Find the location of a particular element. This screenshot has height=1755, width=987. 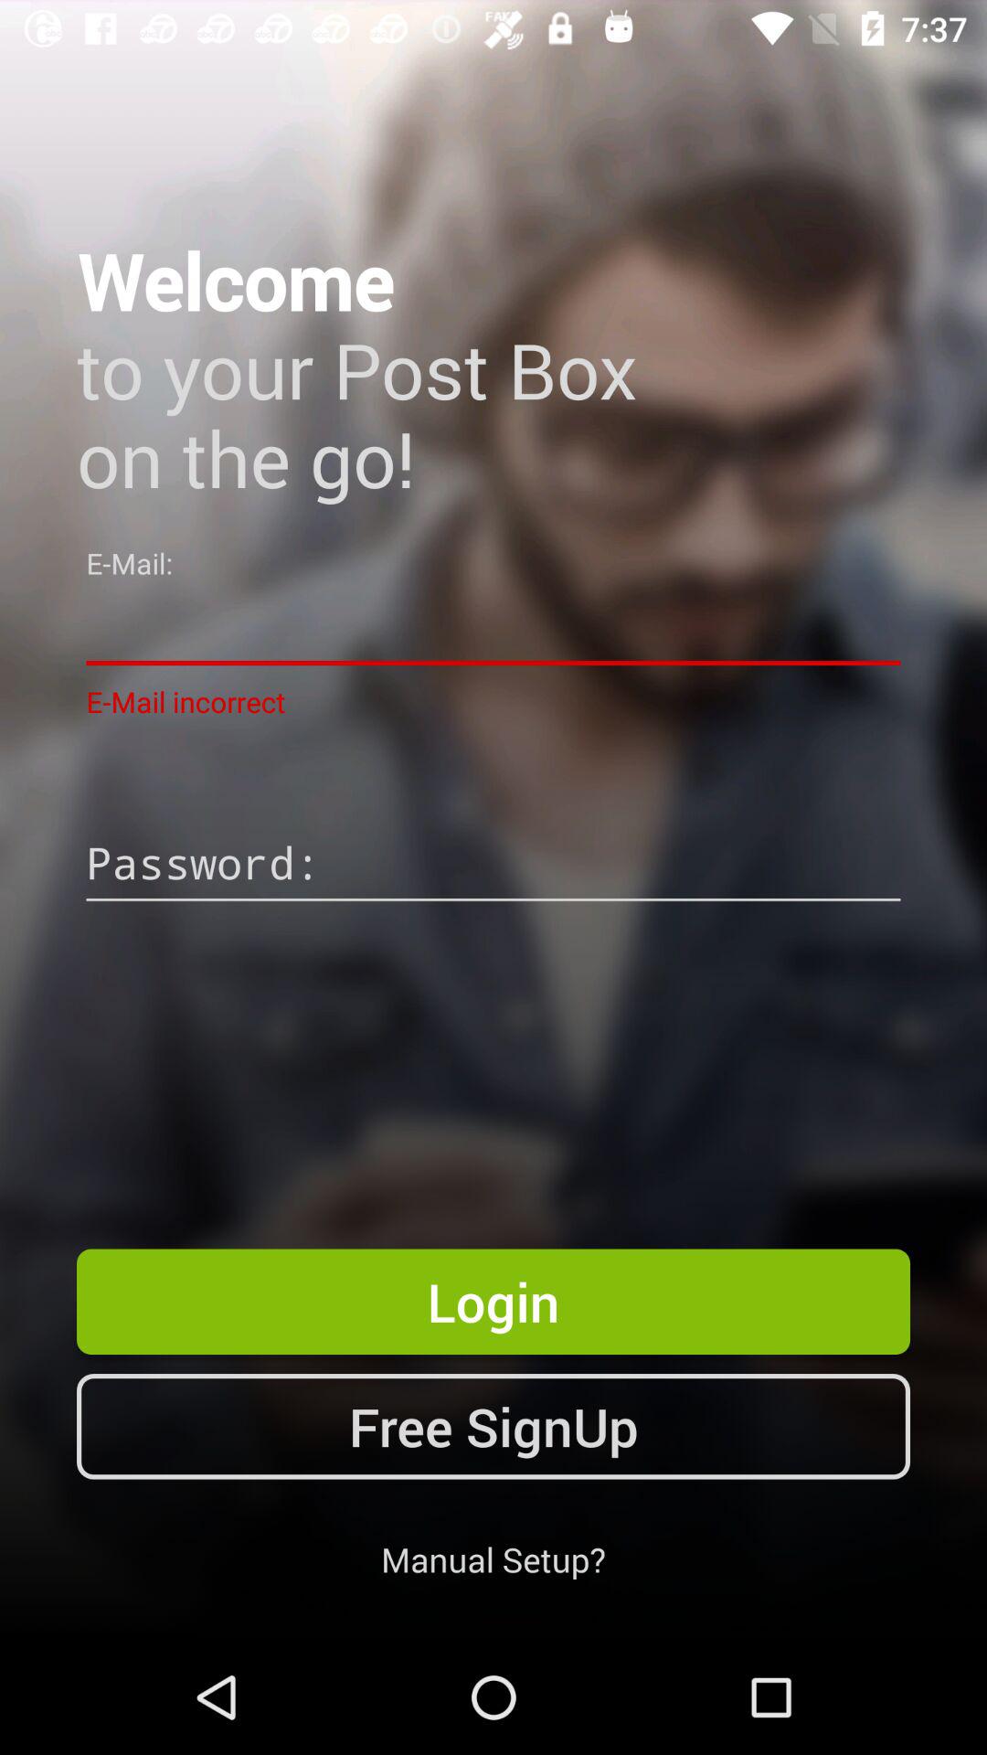

password line is located at coordinates (493, 866).